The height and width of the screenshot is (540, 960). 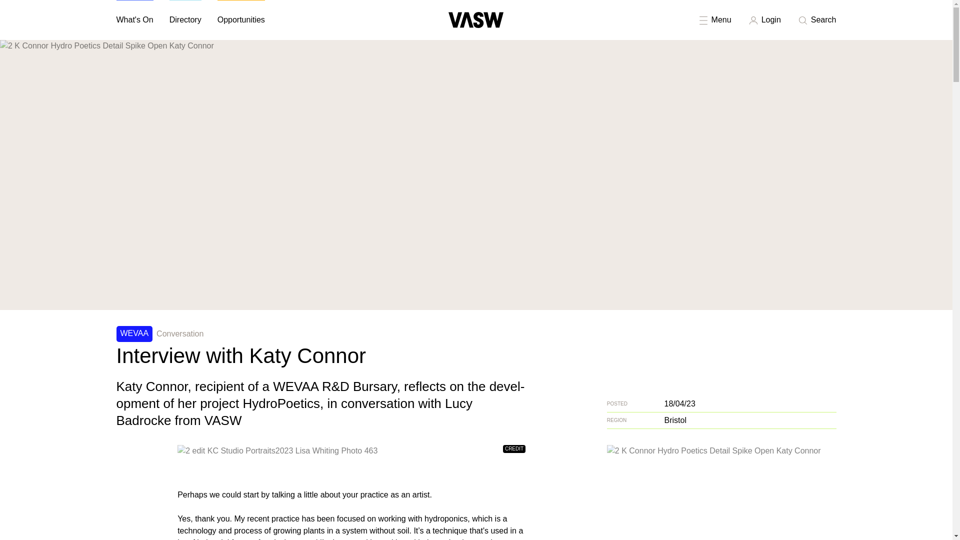 I want to click on Research, so click(x=929, y=14).